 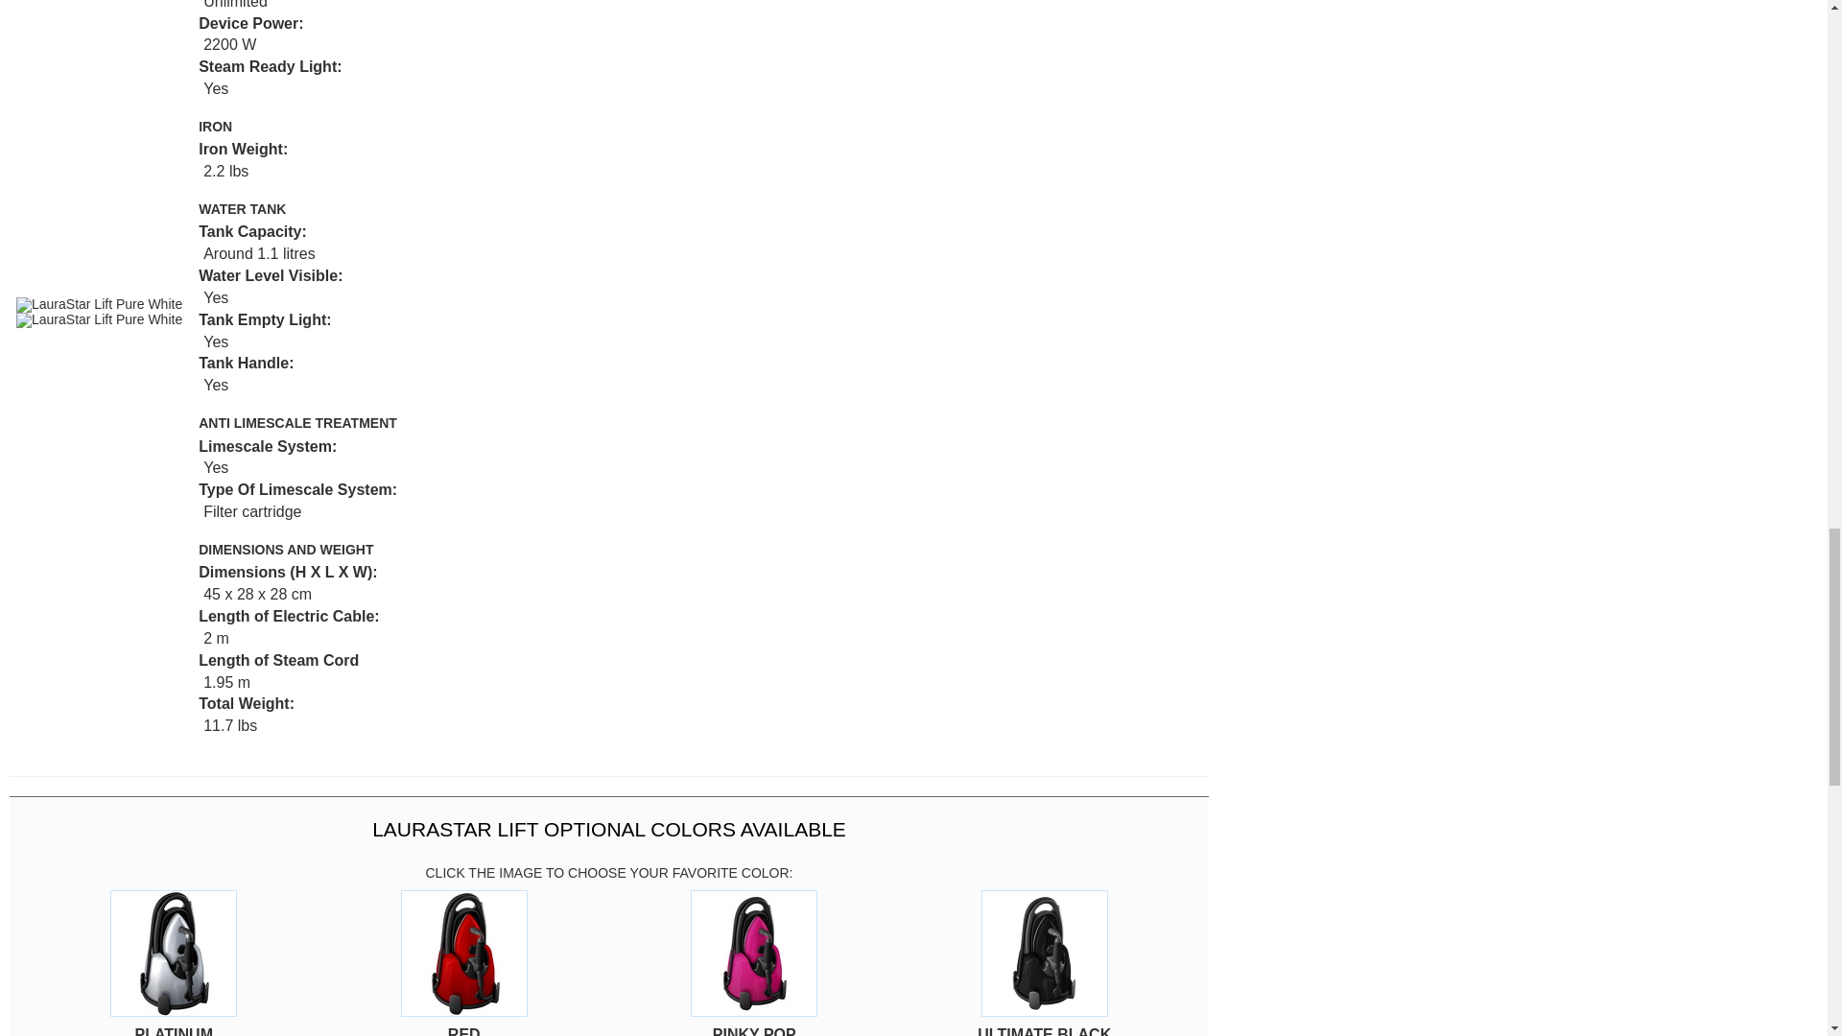 What do you see at coordinates (464, 953) in the screenshot?
I see `Laurastar Lift - Red` at bounding box center [464, 953].